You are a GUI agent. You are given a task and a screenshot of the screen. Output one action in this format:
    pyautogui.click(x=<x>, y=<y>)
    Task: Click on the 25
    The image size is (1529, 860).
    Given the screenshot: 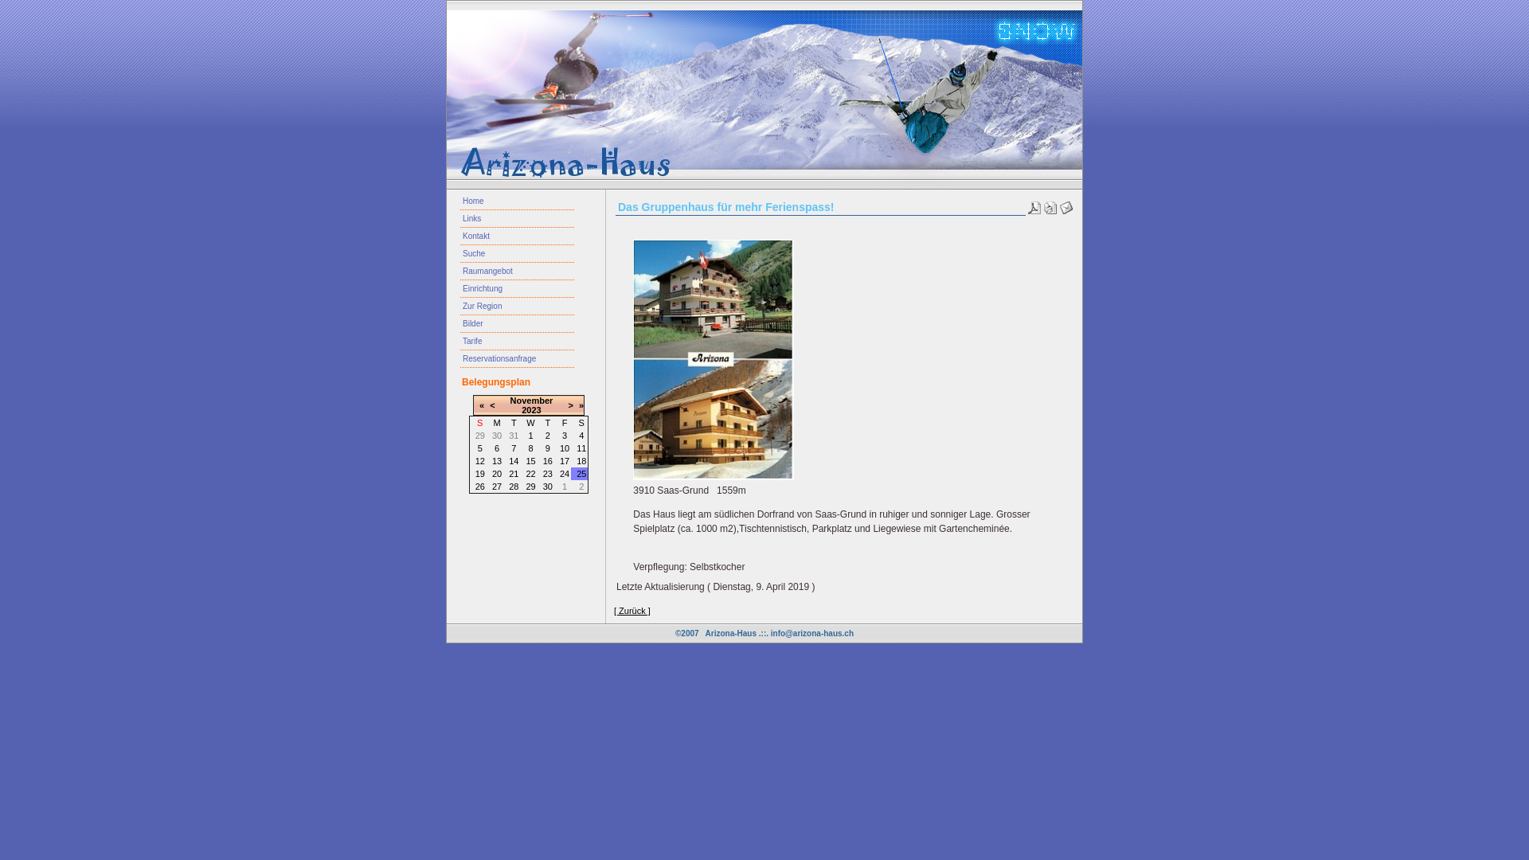 What is the action you would take?
    pyautogui.click(x=581, y=474)
    